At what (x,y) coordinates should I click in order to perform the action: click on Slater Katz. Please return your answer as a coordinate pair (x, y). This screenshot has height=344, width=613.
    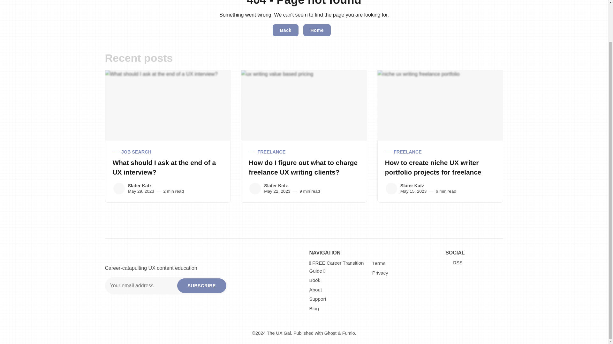
    Looking at the image, I should click on (255, 189).